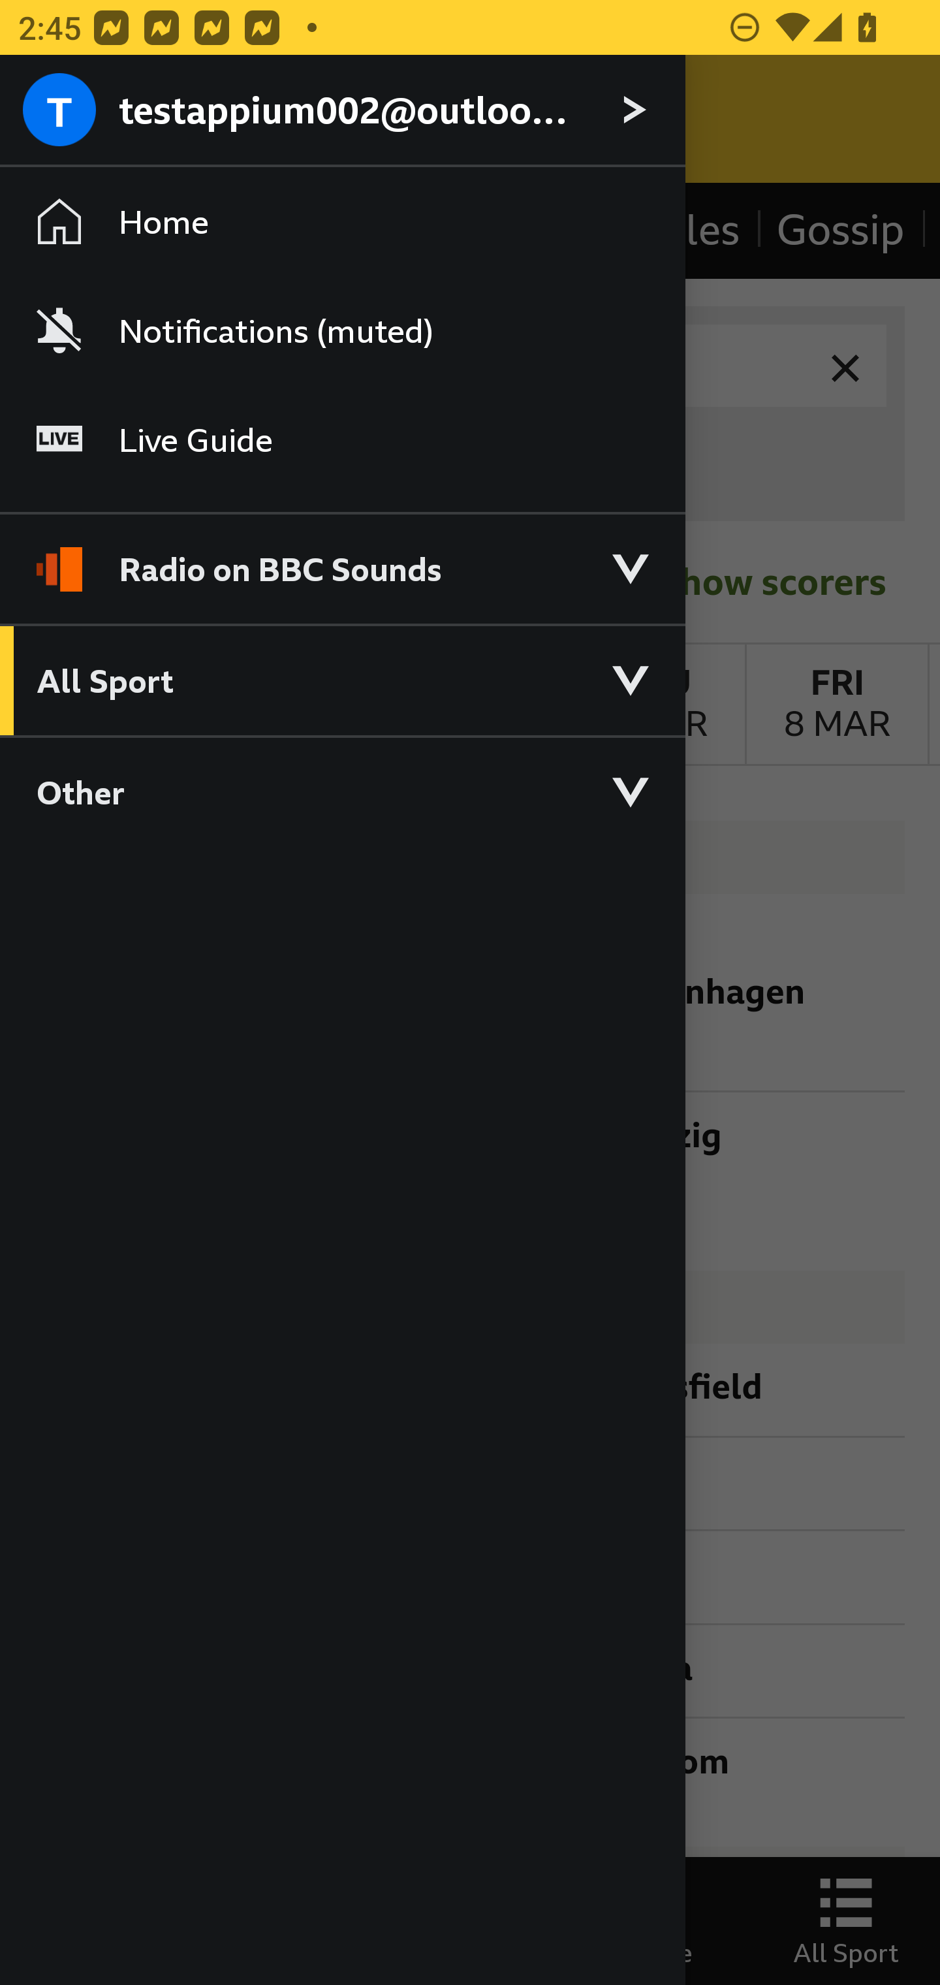 The height and width of the screenshot is (1985, 940). What do you see at coordinates (342, 221) in the screenshot?
I see `Home` at bounding box center [342, 221].